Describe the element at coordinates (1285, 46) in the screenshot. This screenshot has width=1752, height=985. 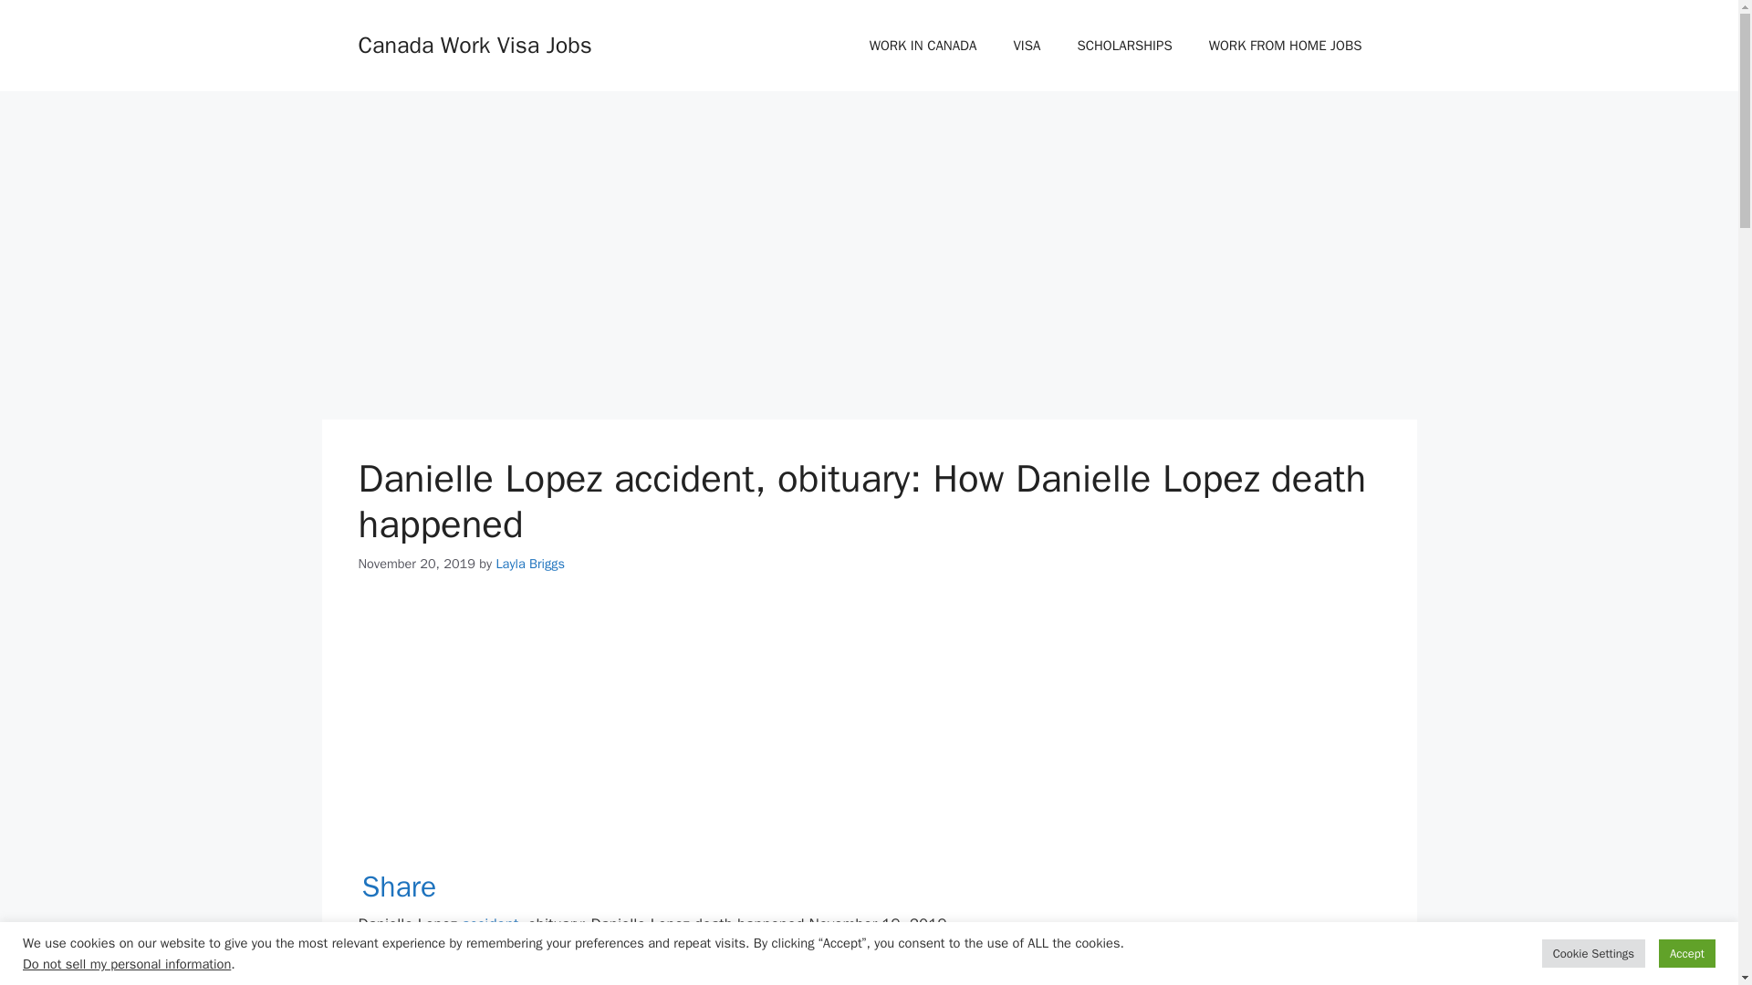
I see `WORK FROM HOME JOBS` at that location.